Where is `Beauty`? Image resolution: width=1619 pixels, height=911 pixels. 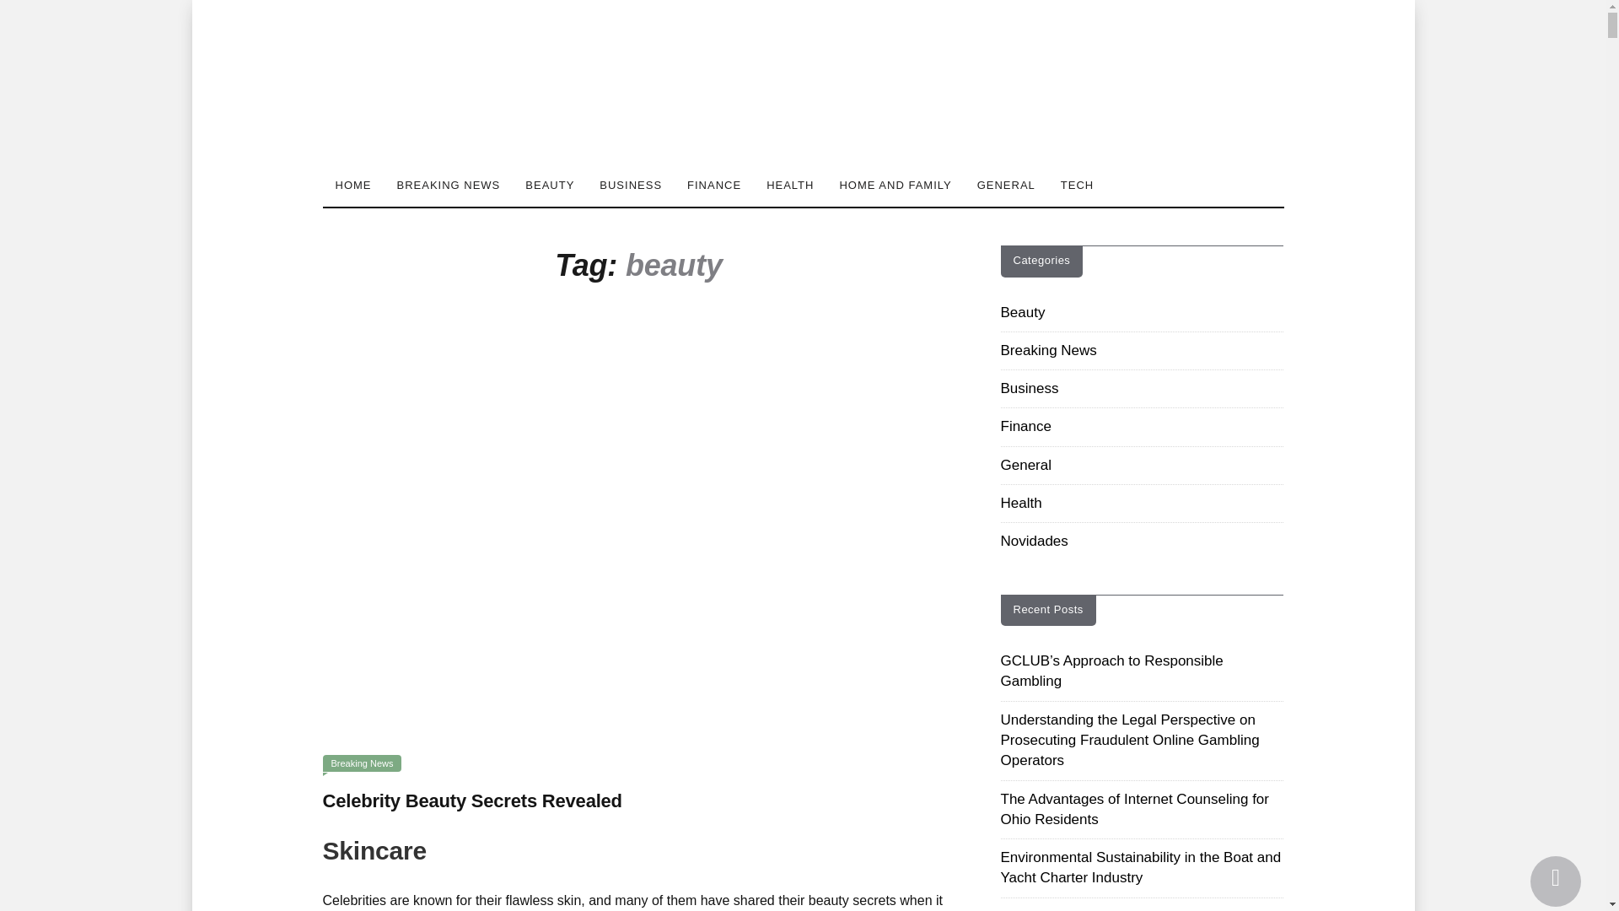
Beauty is located at coordinates (550, 186).